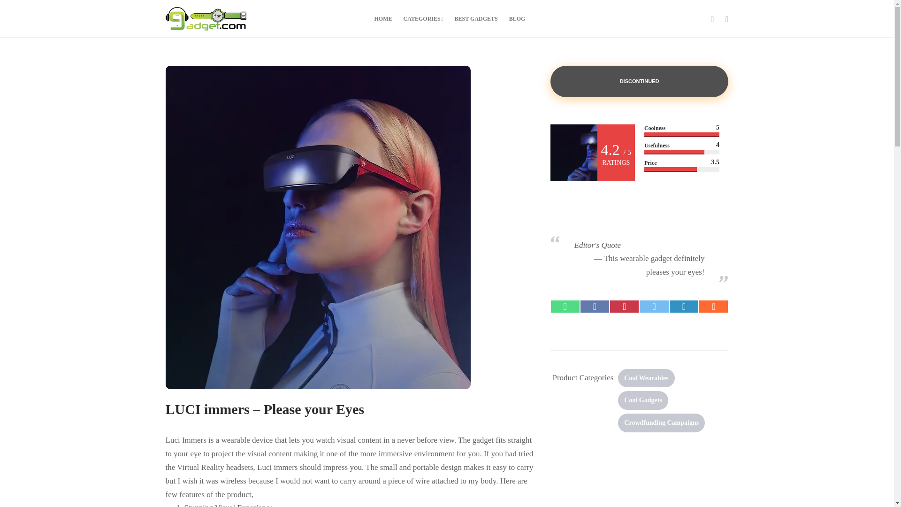 The height and width of the screenshot is (507, 901). I want to click on DISCONTINUED, so click(639, 81).